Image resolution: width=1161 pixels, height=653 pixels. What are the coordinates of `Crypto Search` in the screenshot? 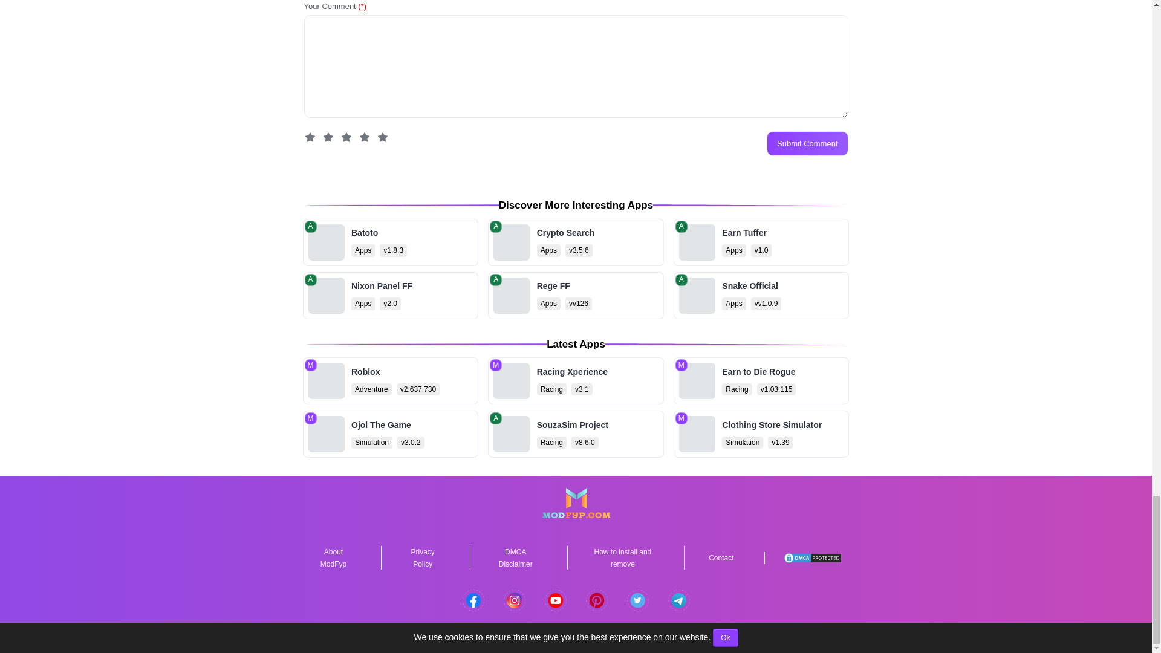 It's located at (761, 242).